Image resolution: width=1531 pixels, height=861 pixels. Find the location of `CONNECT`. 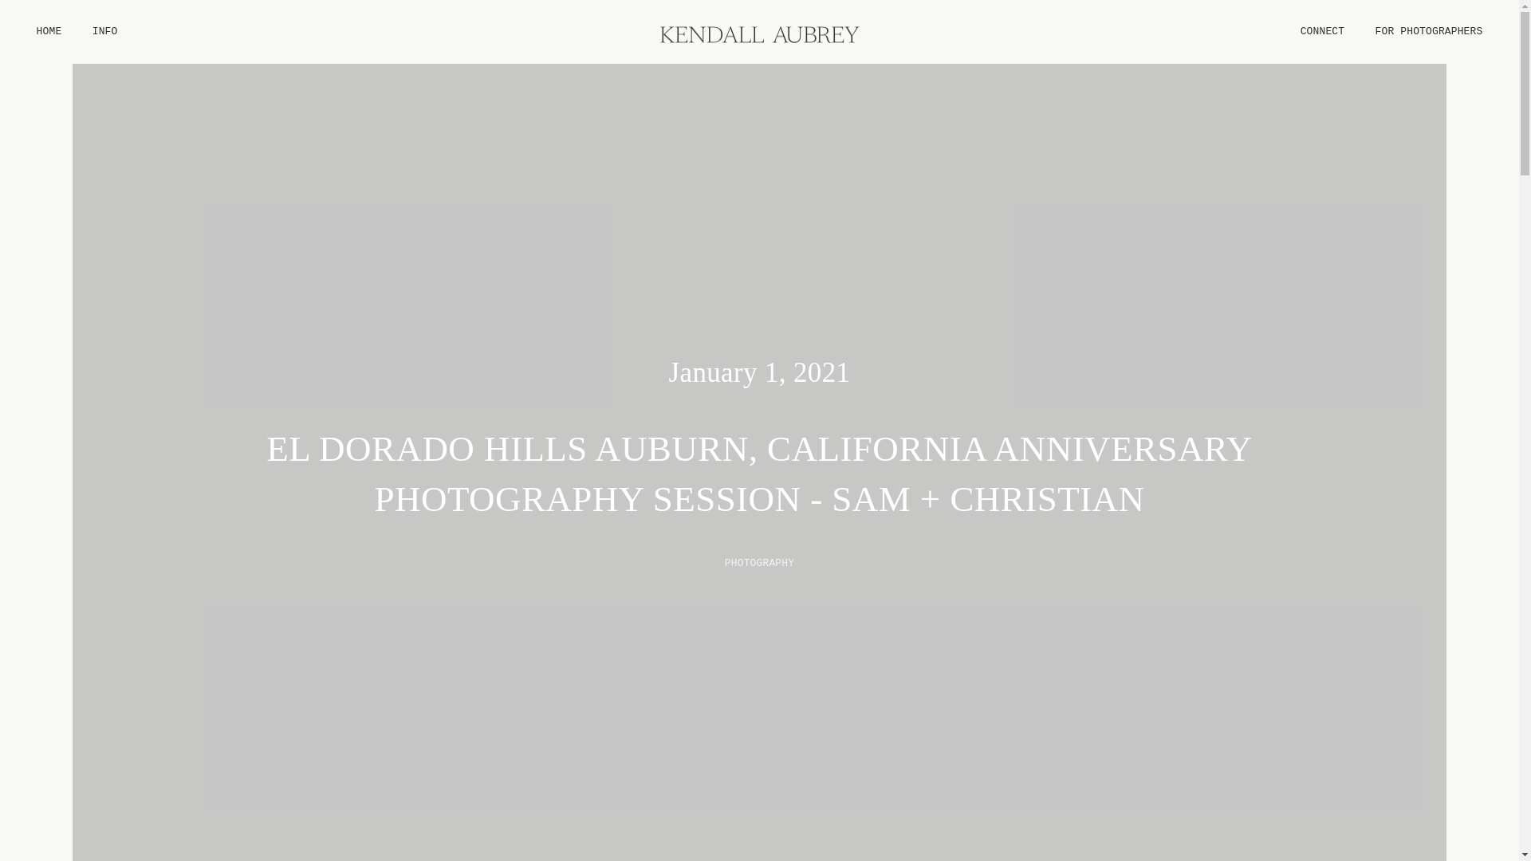

CONNECT is located at coordinates (1321, 32).